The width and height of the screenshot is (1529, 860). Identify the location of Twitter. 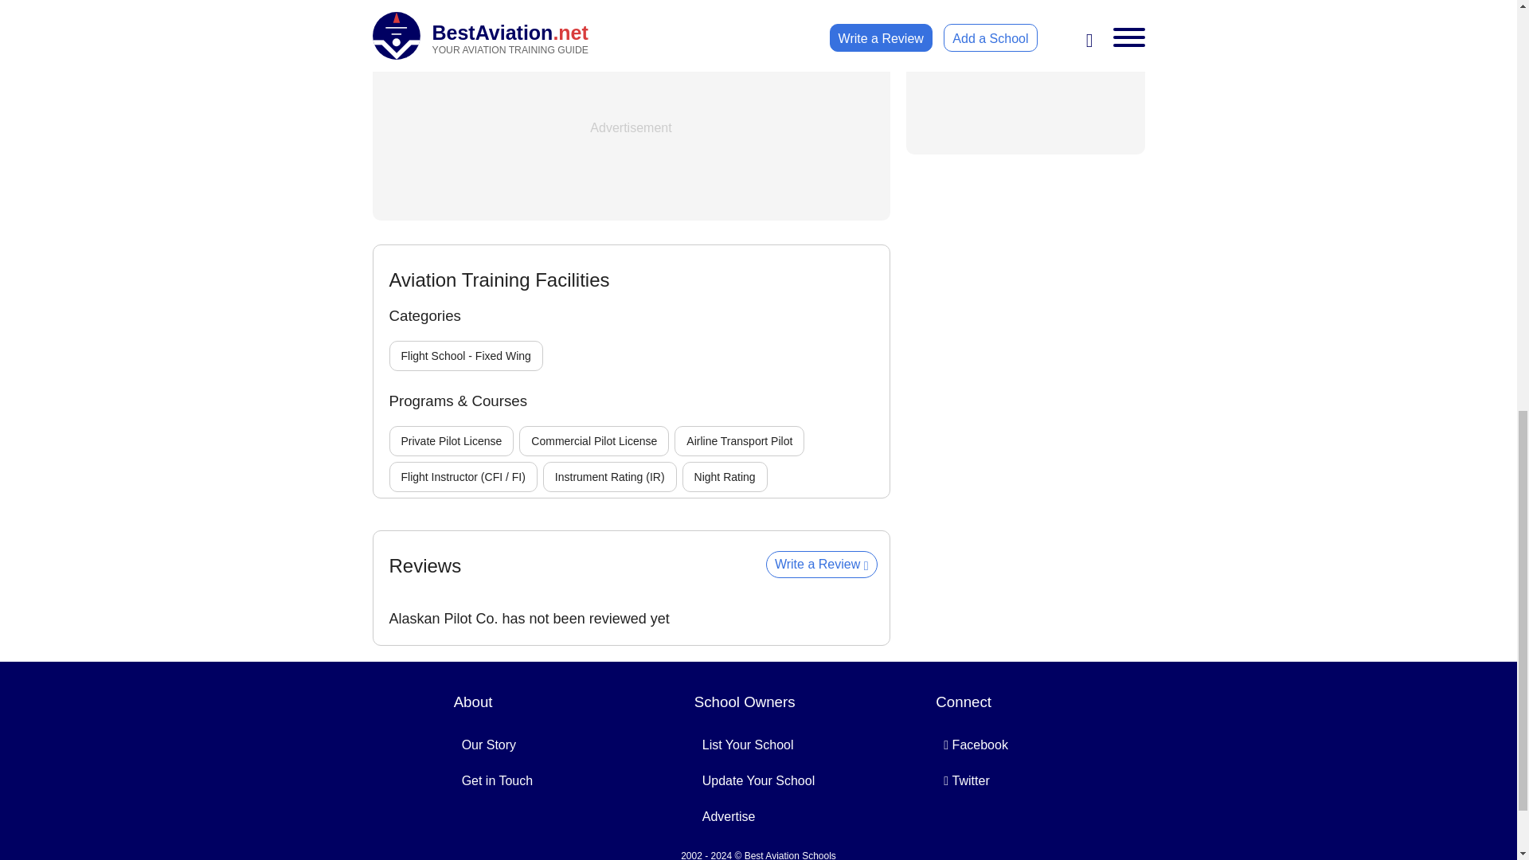
(966, 780).